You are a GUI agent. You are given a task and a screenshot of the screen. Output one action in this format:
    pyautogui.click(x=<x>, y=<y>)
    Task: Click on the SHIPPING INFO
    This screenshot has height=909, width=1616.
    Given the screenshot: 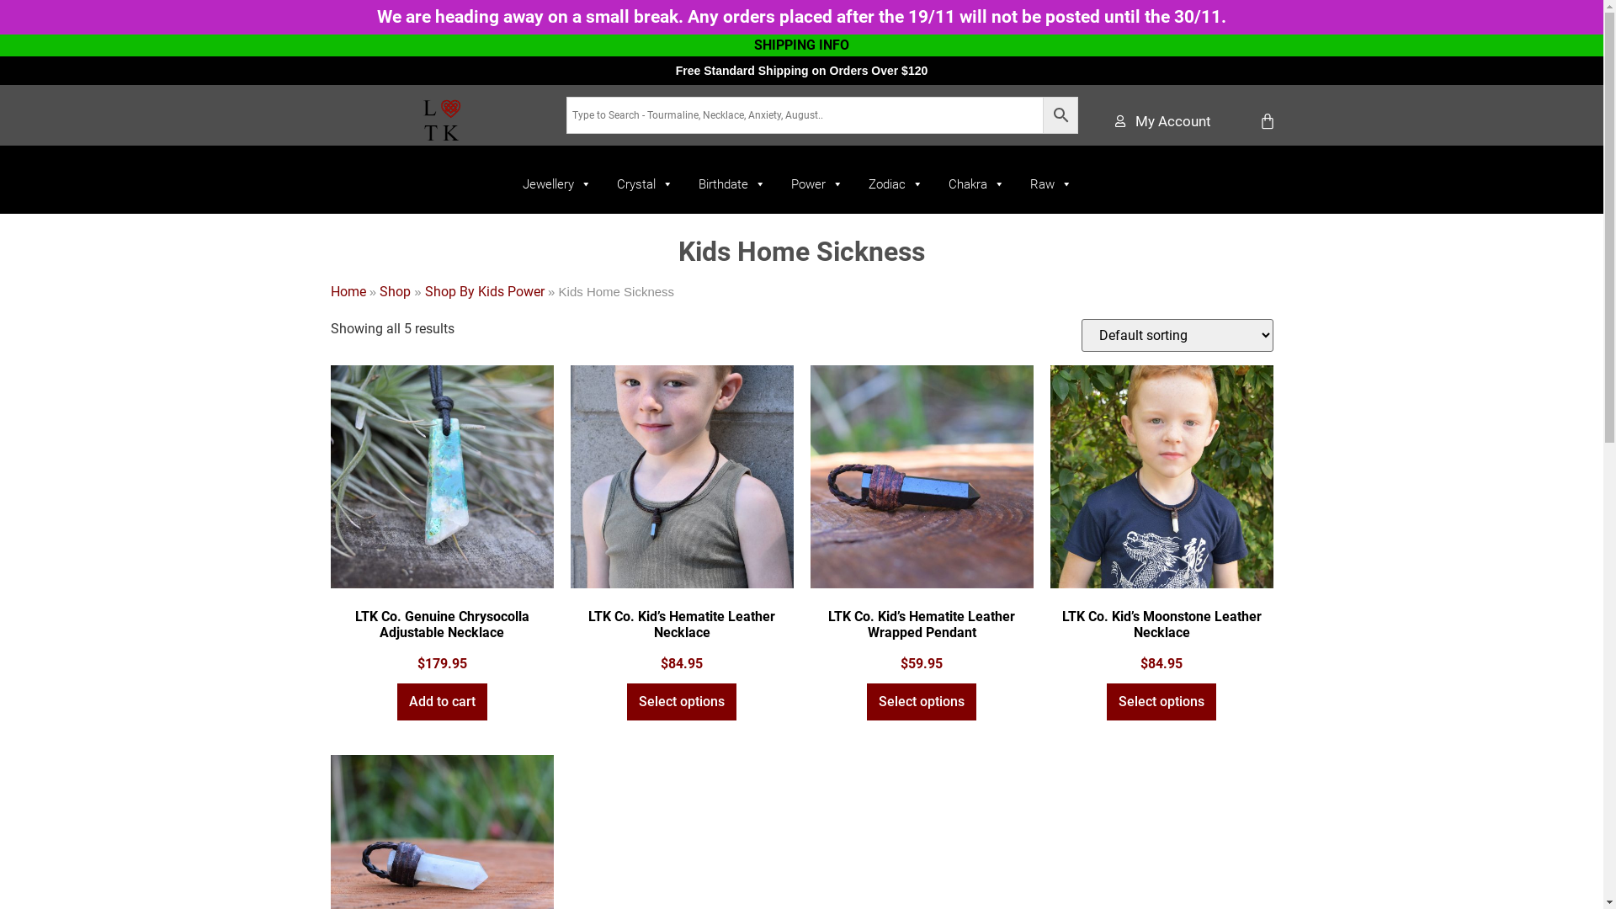 What is the action you would take?
    pyautogui.click(x=801, y=45)
    